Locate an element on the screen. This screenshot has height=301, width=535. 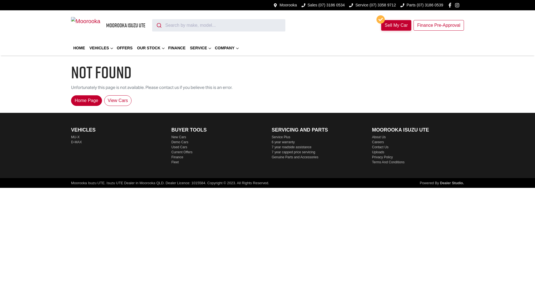
Service (07) 3358 9712 is located at coordinates (376, 5).